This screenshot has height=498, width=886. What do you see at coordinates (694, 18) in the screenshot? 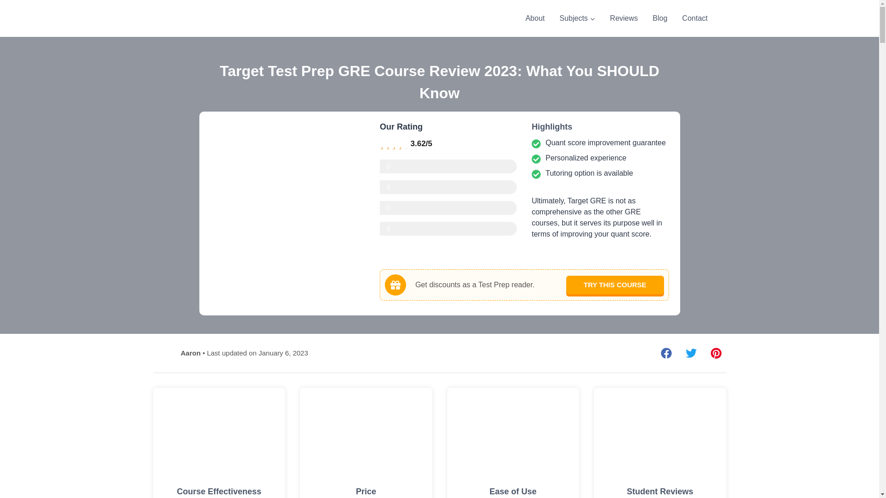
I see `Contact` at bounding box center [694, 18].